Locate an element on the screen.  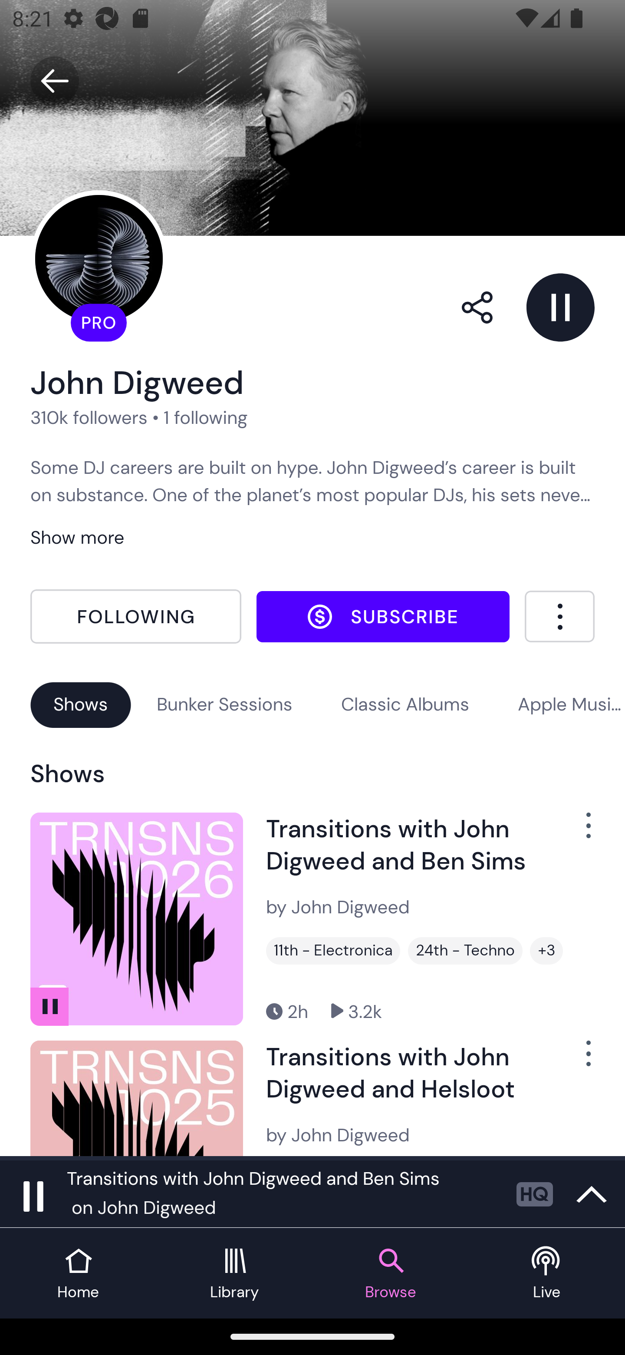
More Menu is located at coordinates (559, 616).